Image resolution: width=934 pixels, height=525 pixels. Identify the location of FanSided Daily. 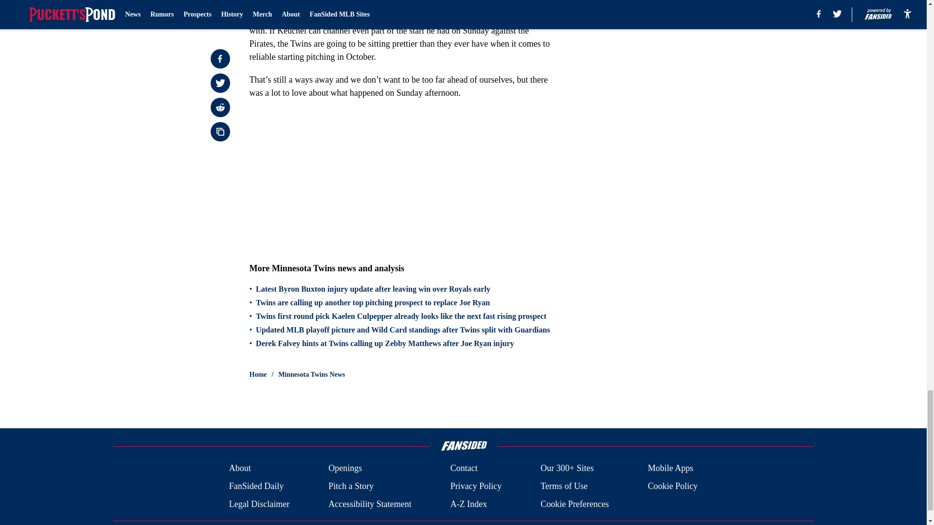
(256, 486).